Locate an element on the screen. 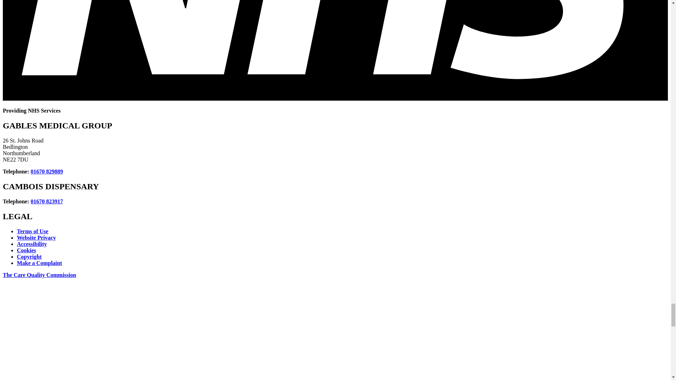 Image resolution: width=676 pixels, height=380 pixels. Accessibility is located at coordinates (32, 244).